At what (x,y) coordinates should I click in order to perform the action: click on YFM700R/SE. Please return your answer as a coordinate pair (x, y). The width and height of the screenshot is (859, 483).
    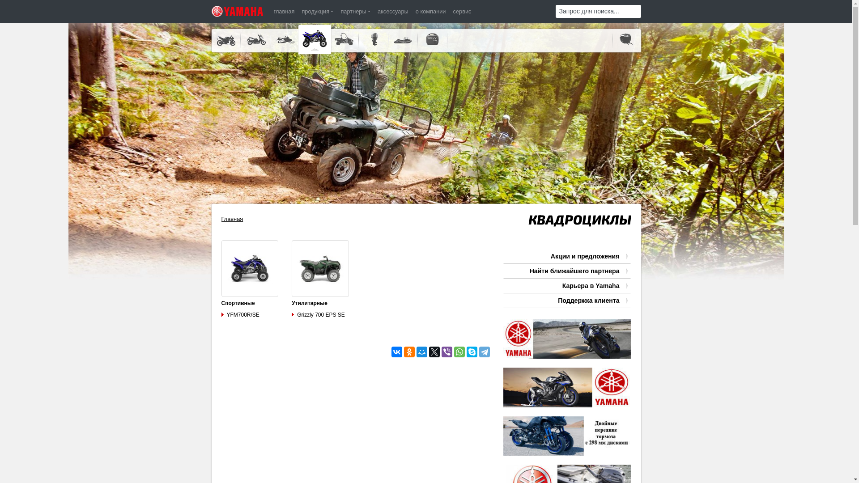
    Looking at the image, I should click on (240, 315).